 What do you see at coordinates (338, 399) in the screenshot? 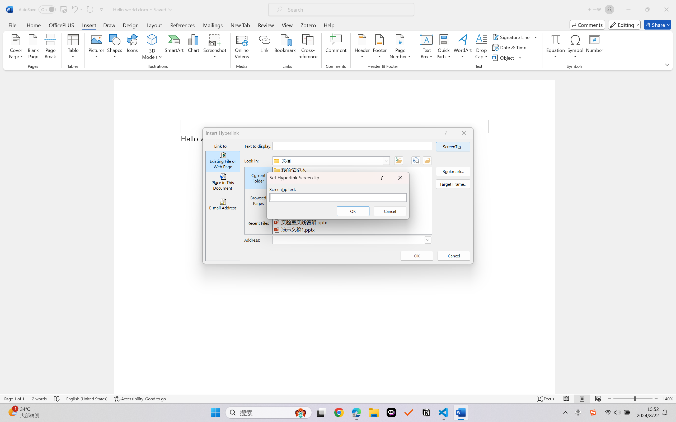
I see `Class: MsoCommandBar` at bounding box center [338, 399].